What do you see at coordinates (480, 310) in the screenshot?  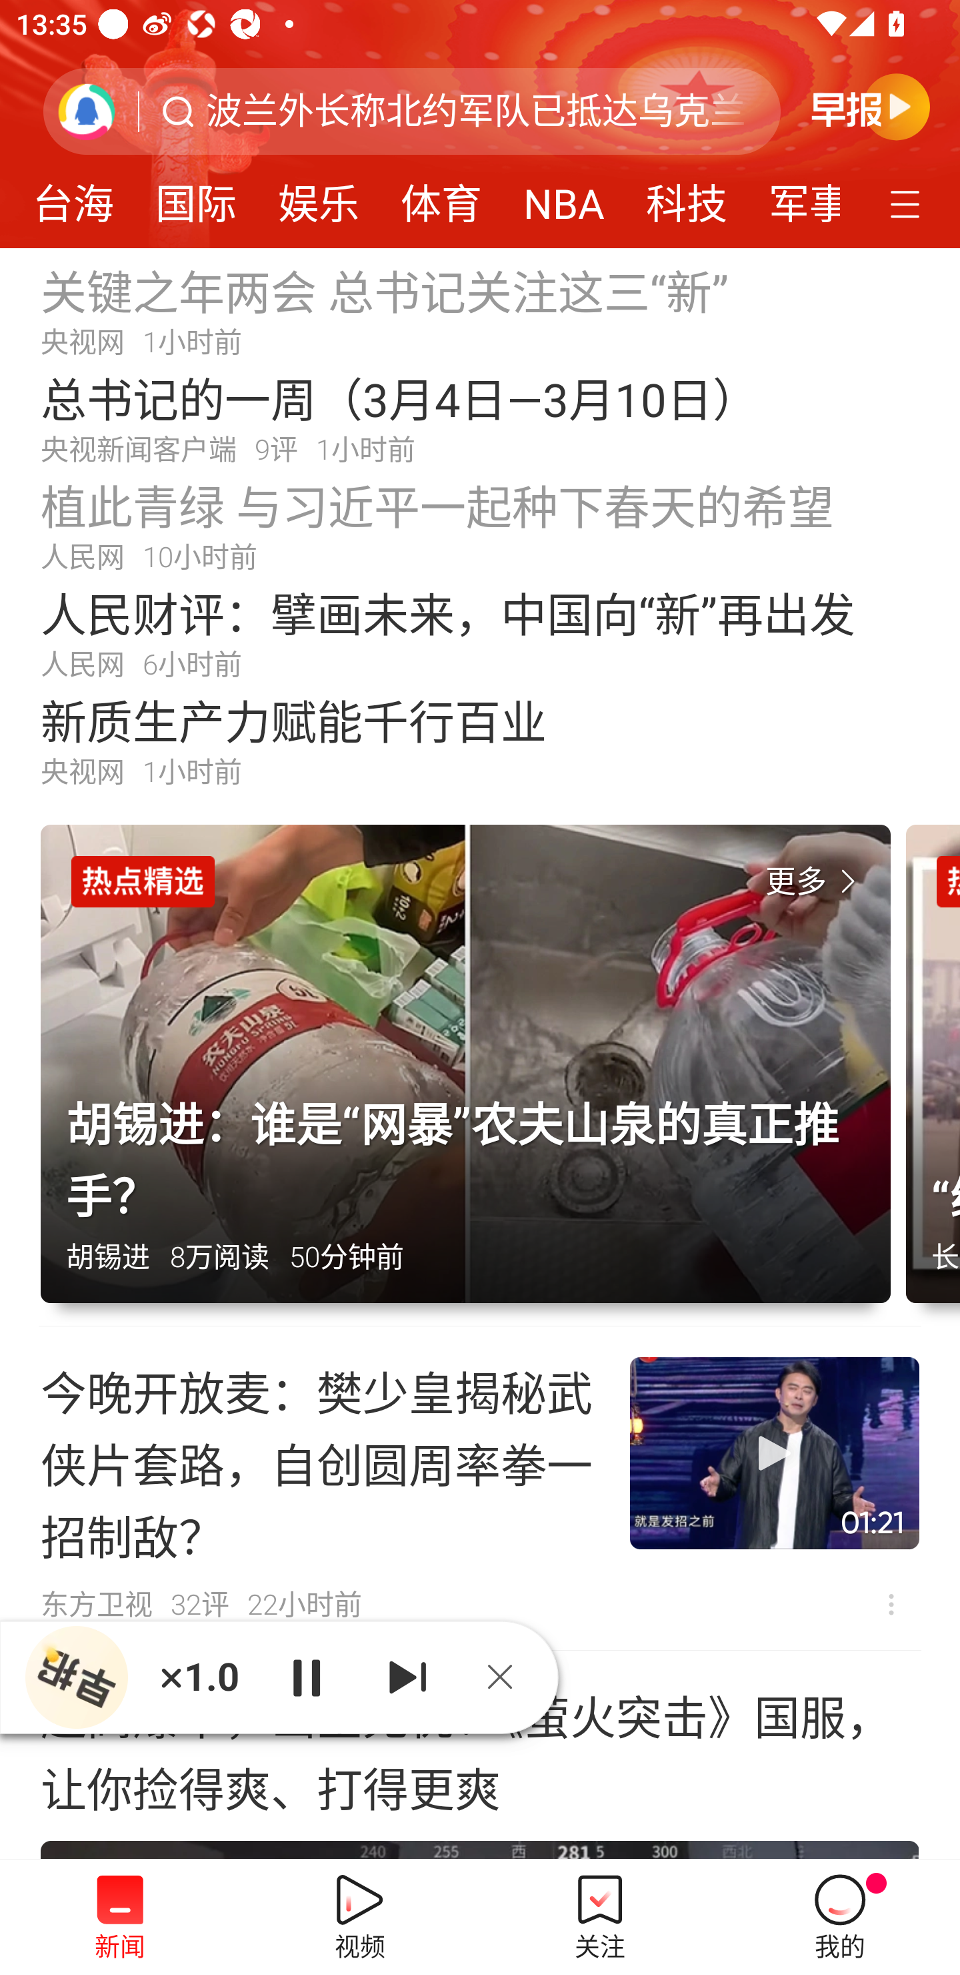 I see `关键之年两会 总书记关注这三“新” 央视网 1小时前` at bounding box center [480, 310].